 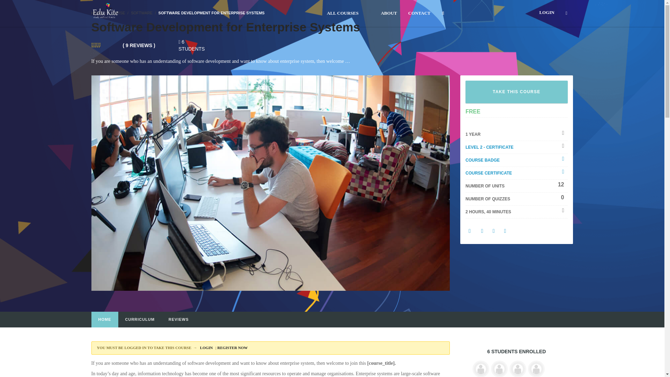 I want to click on HOME, so click(x=105, y=320).